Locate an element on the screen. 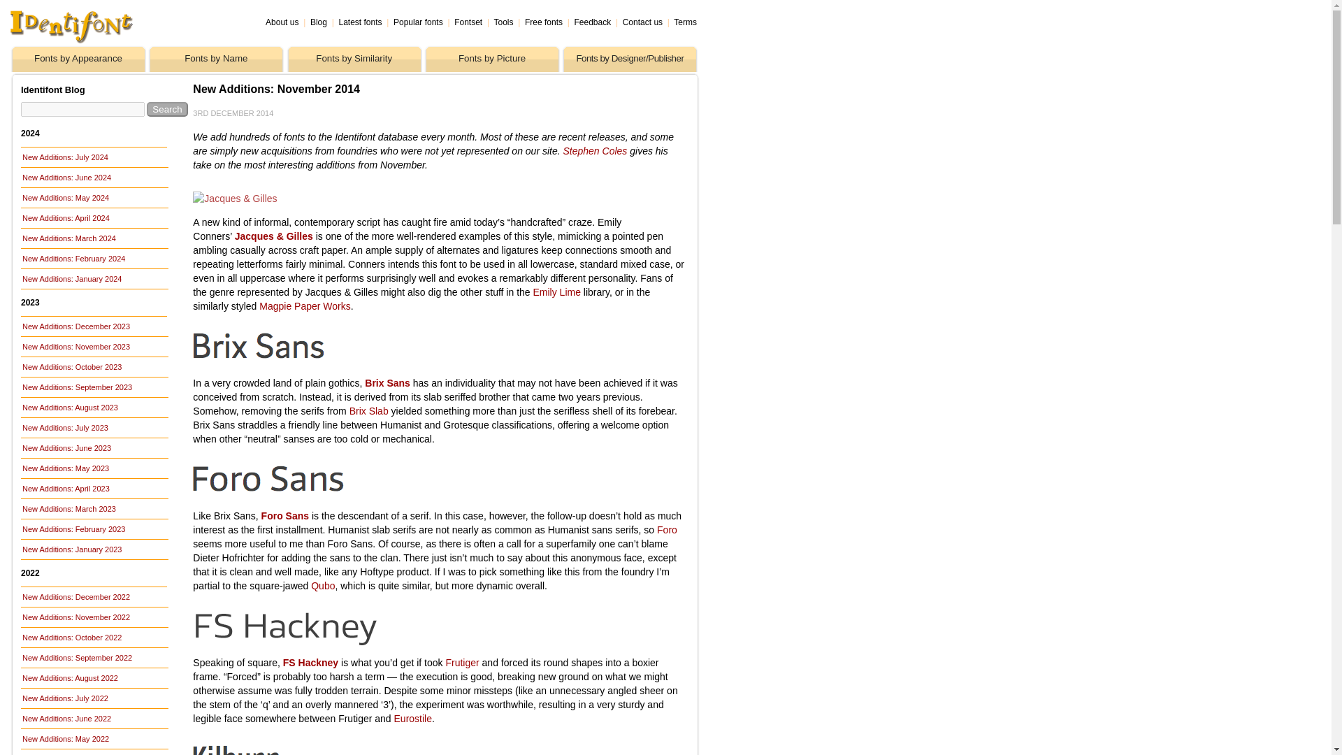 This screenshot has height=755, width=1342. Fonts by Appearance is located at coordinates (78, 53).